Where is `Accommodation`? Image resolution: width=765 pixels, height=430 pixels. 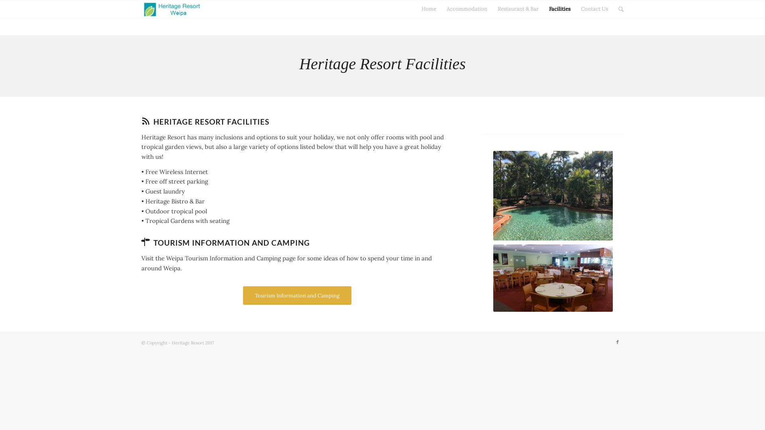 Accommodation is located at coordinates (467, 9).